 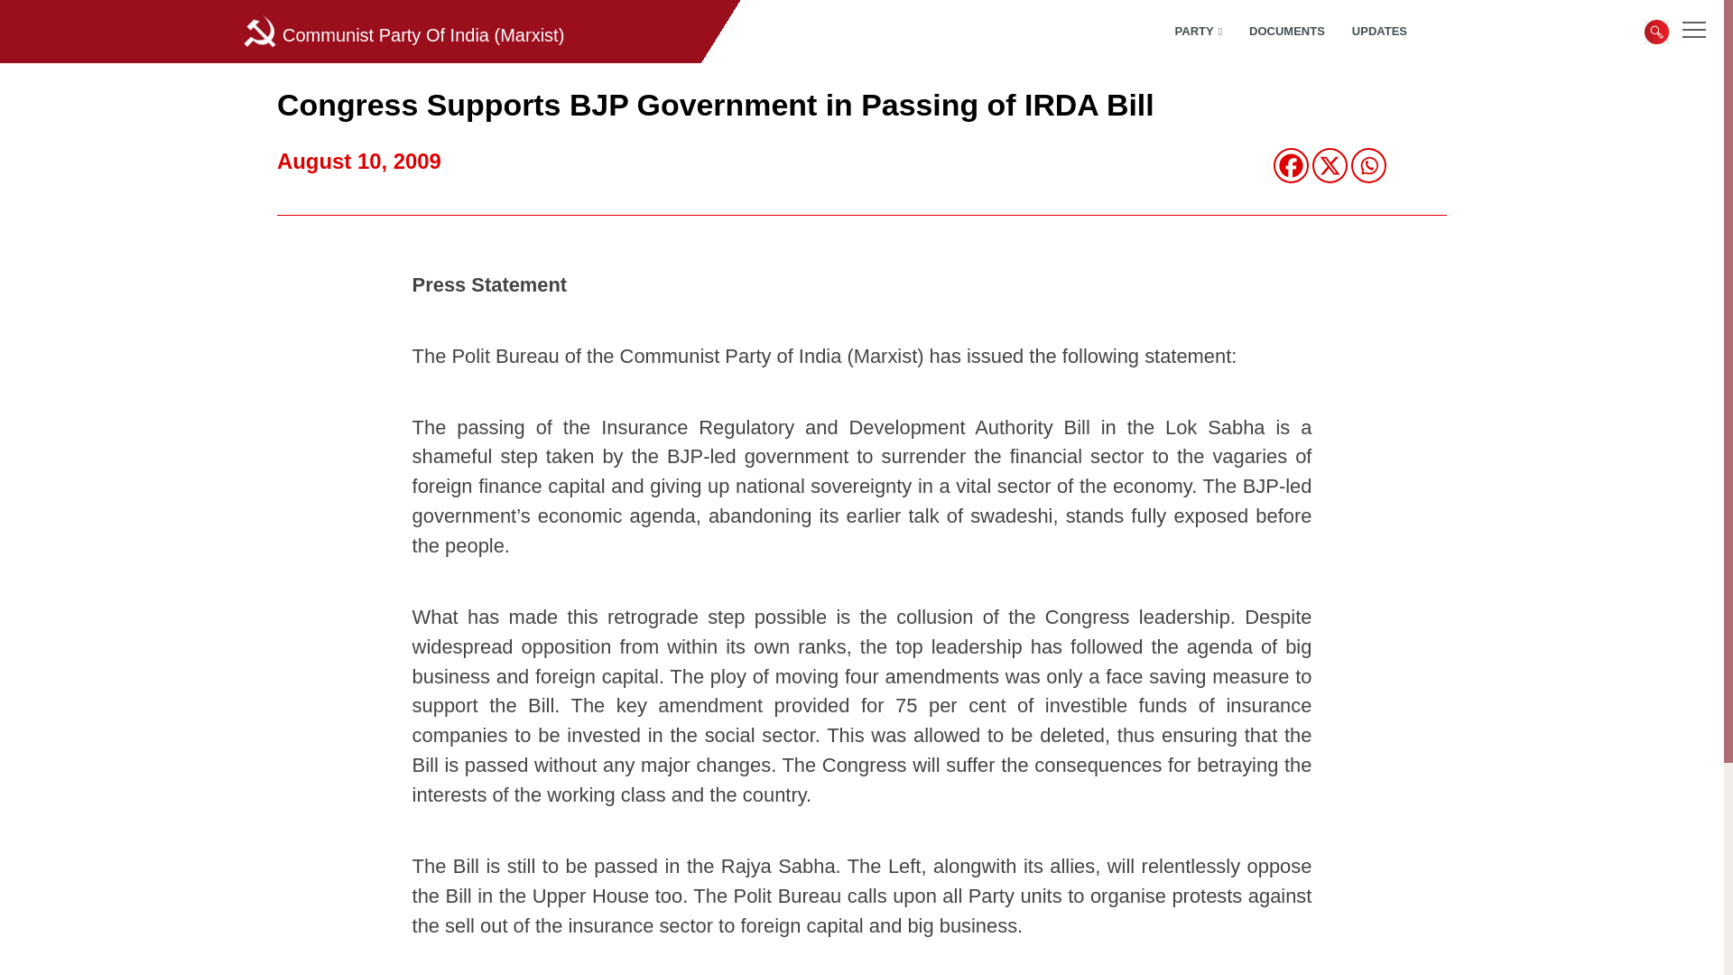 I want to click on Facebook, so click(x=1291, y=166).